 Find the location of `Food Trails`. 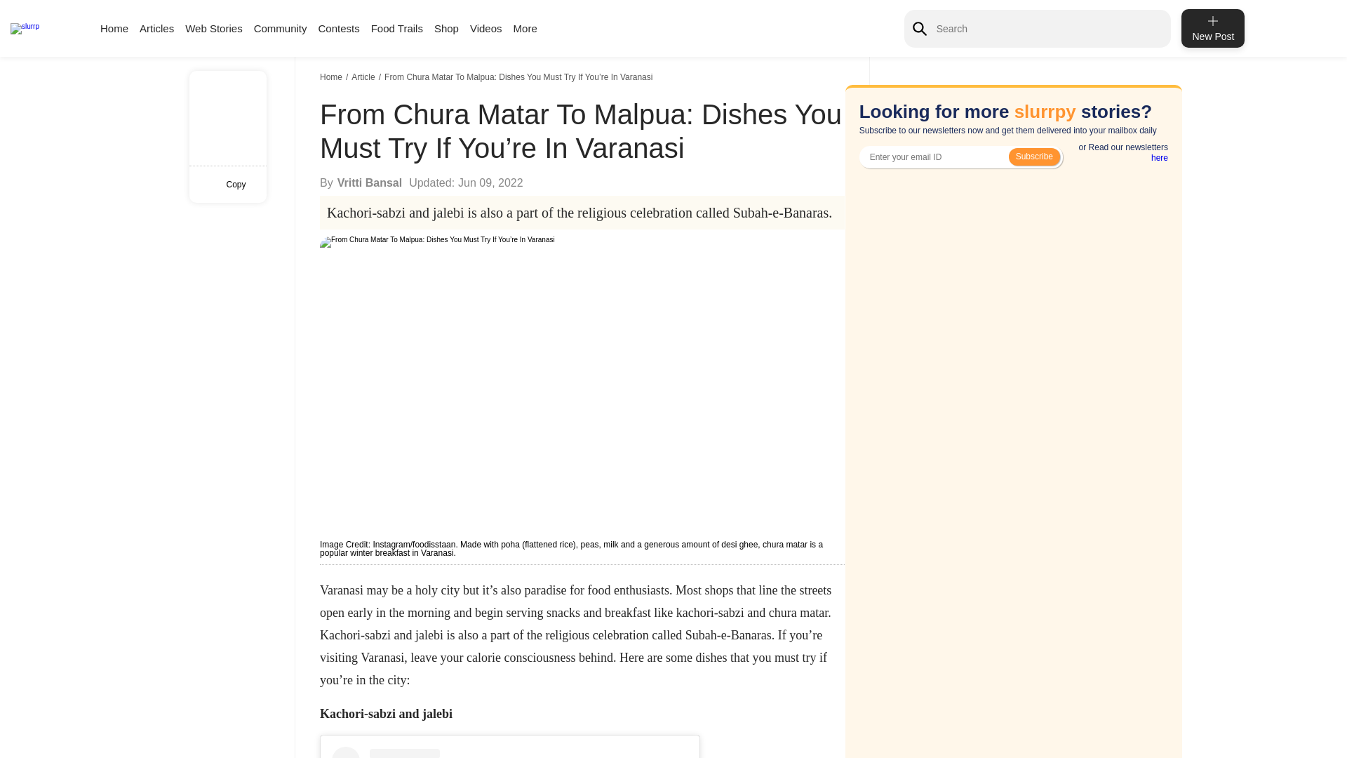

Food Trails is located at coordinates (397, 28).